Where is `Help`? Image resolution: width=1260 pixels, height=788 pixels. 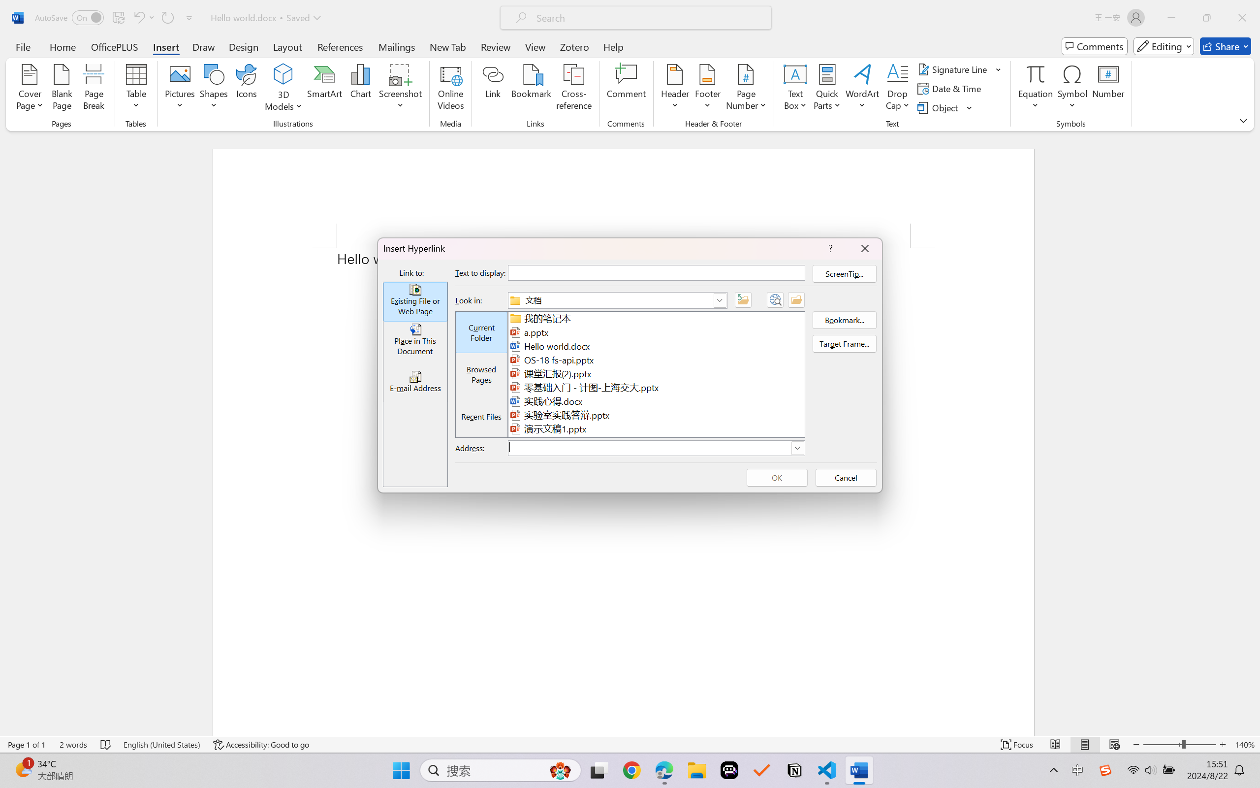 Help is located at coordinates (613, 46).